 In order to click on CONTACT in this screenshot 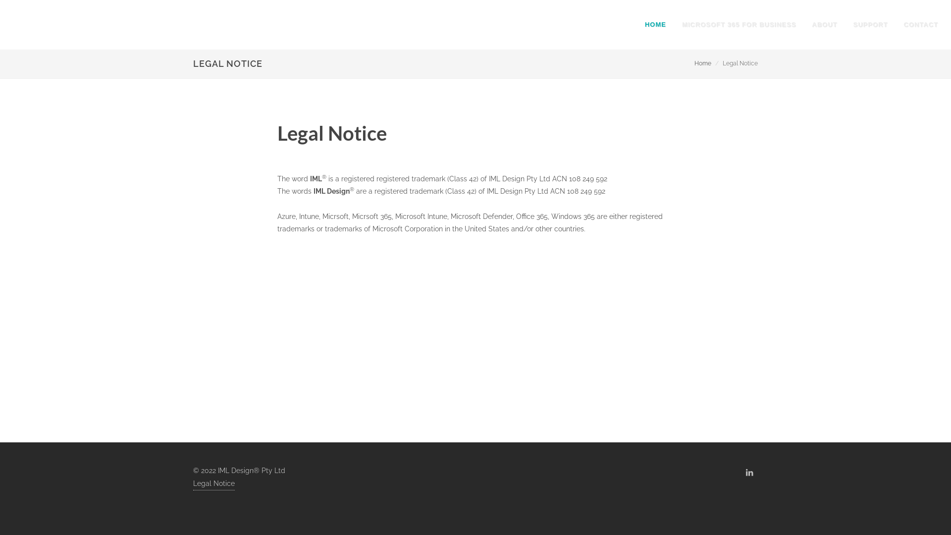, I will do `click(921, 25)`.